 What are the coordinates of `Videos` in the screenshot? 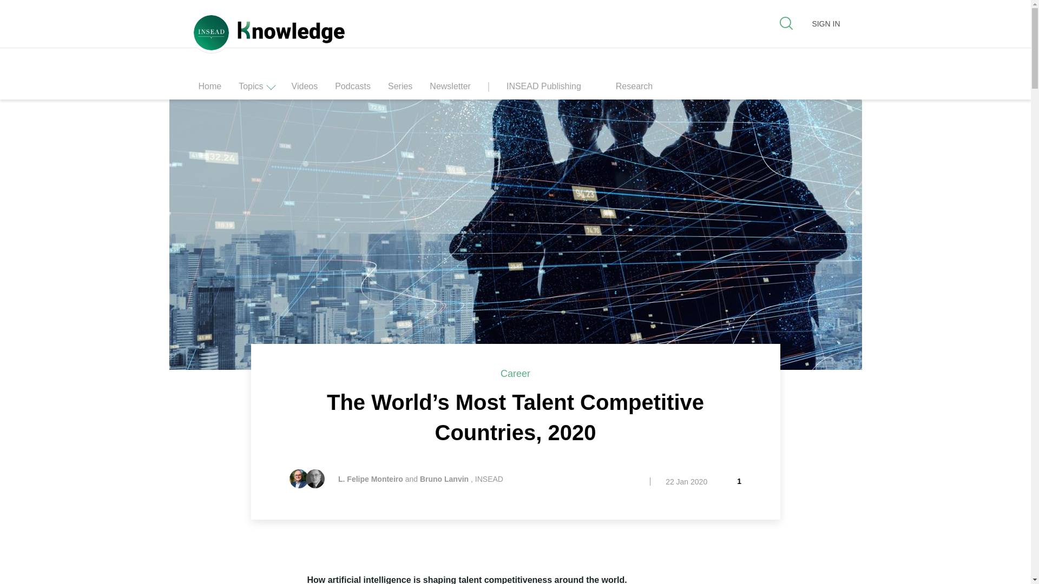 It's located at (305, 89).